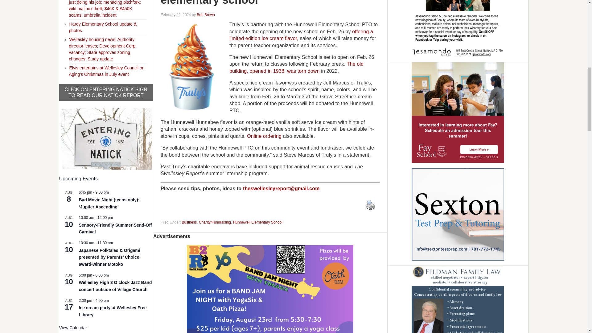  What do you see at coordinates (113, 311) in the screenshot?
I see `Ice cream party at Wellesley Free Library` at bounding box center [113, 311].